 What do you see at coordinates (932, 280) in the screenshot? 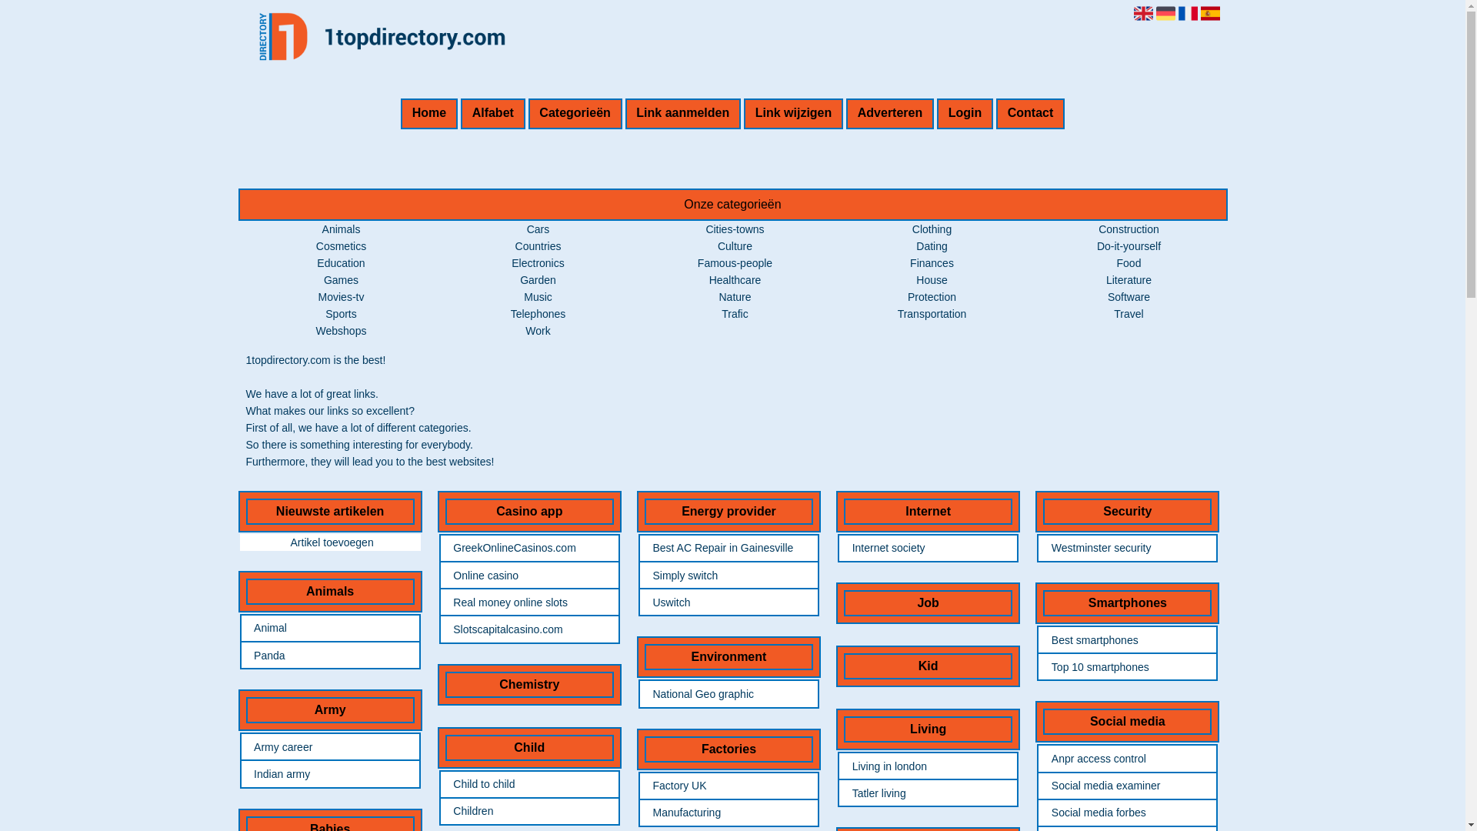
I see `House` at bounding box center [932, 280].